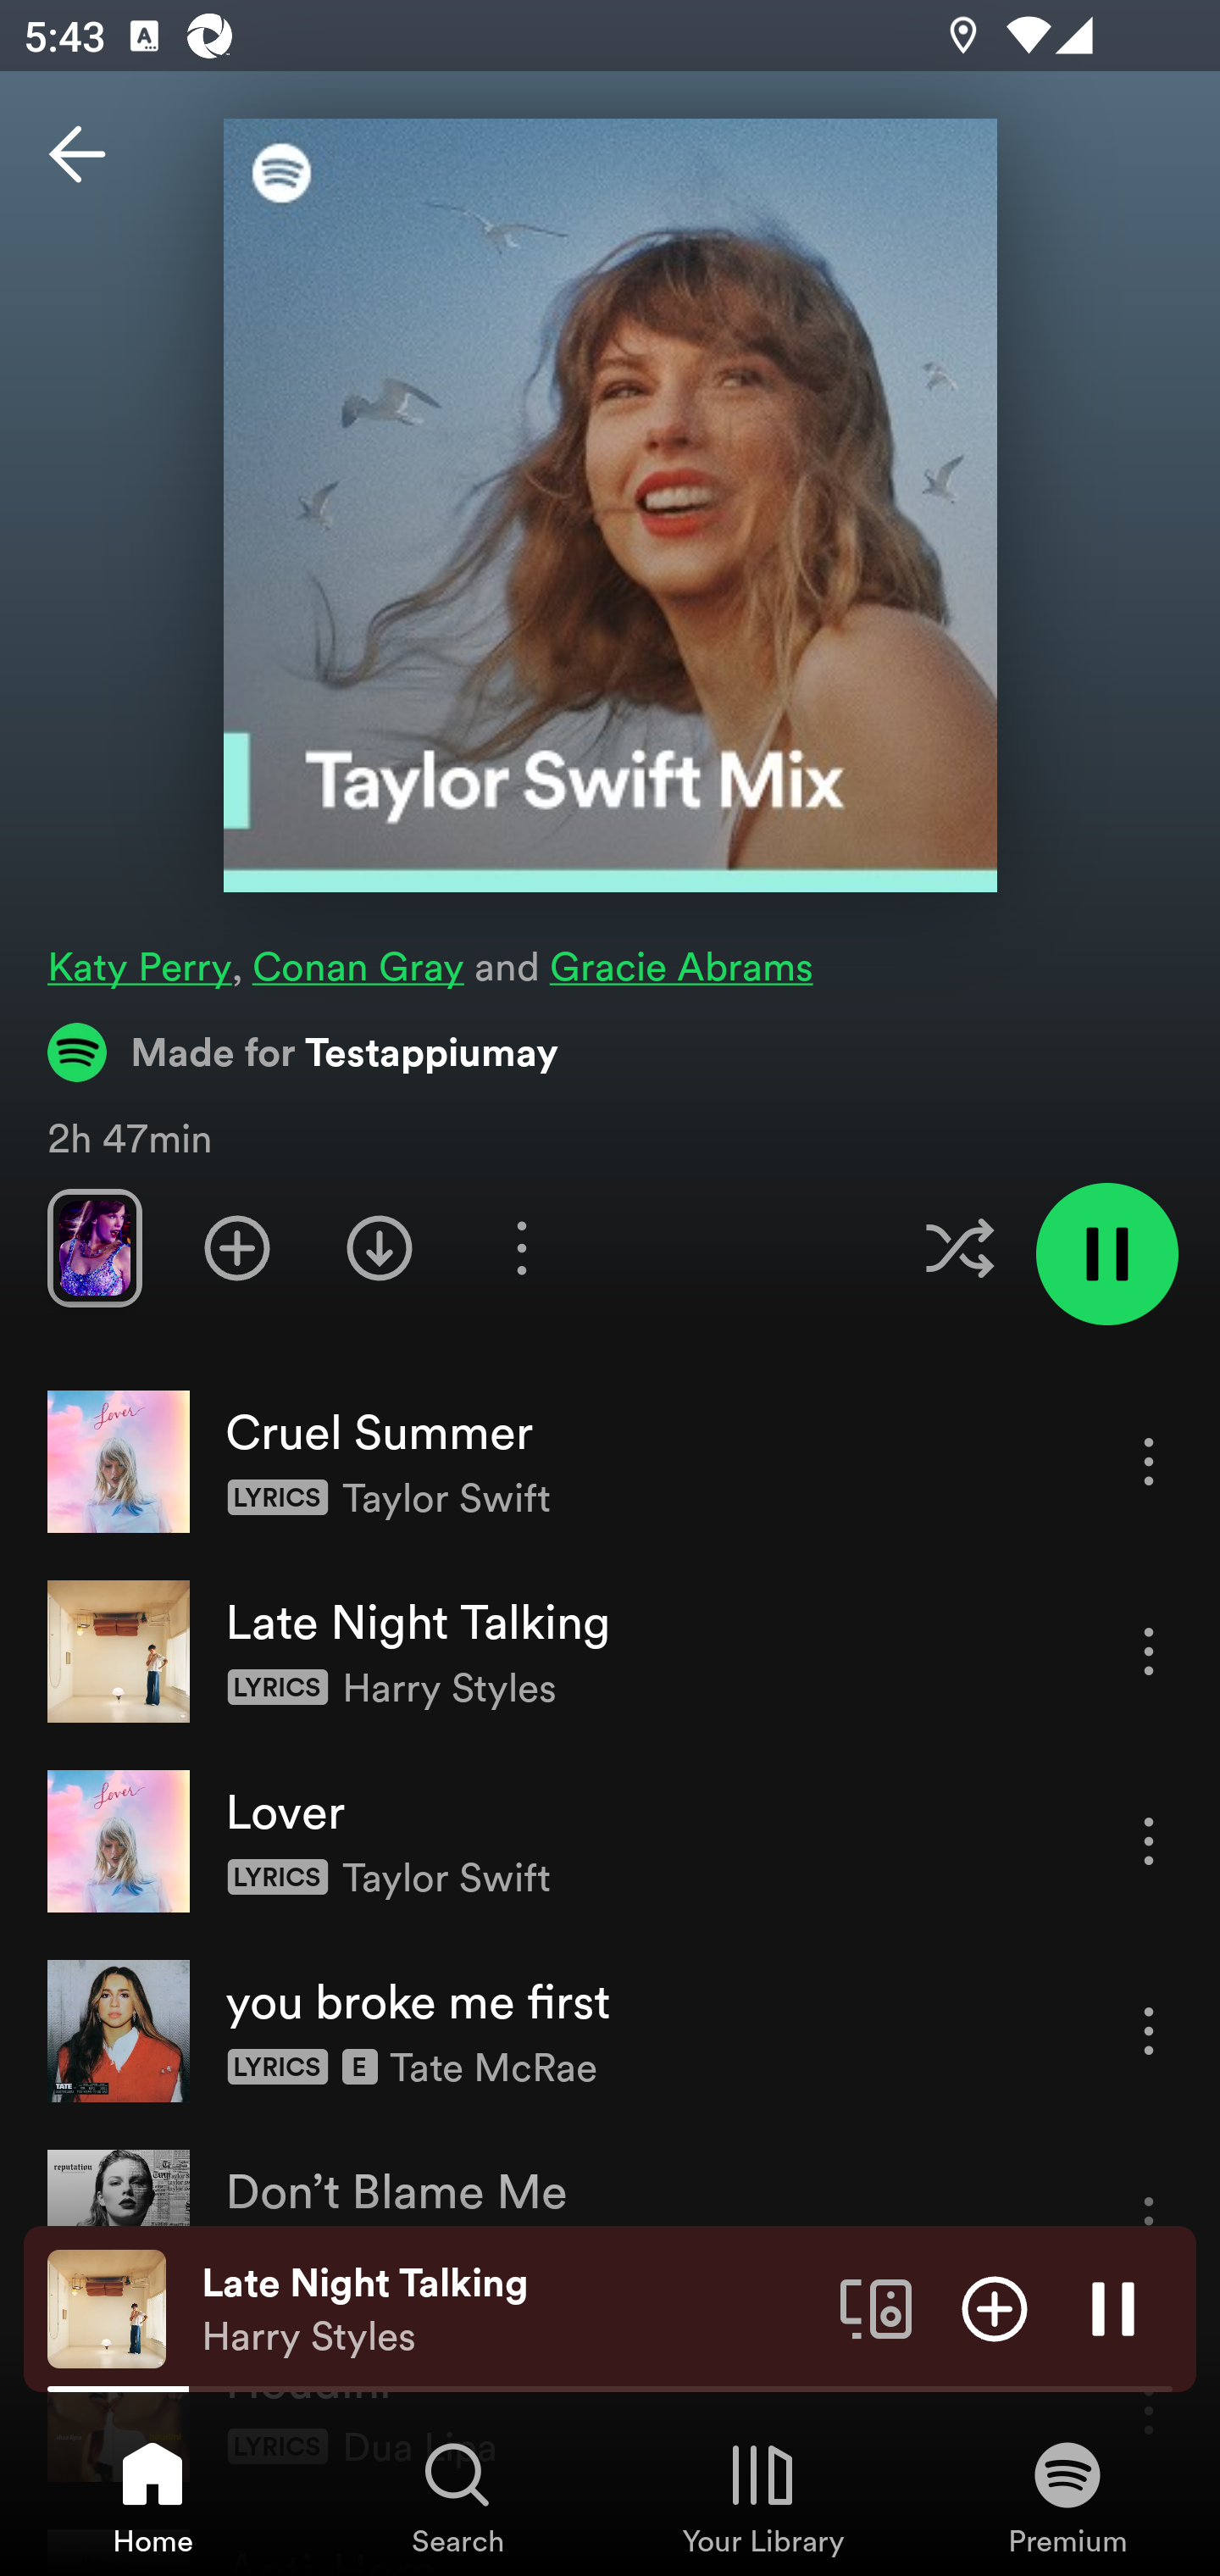 The height and width of the screenshot is (2576, 1220). What do you see at coordinates (1067, 2496) in the screenshot?
I see `Premium, Tab 4 of 4 Premium Premium` at bounding box center [1067, 2496].